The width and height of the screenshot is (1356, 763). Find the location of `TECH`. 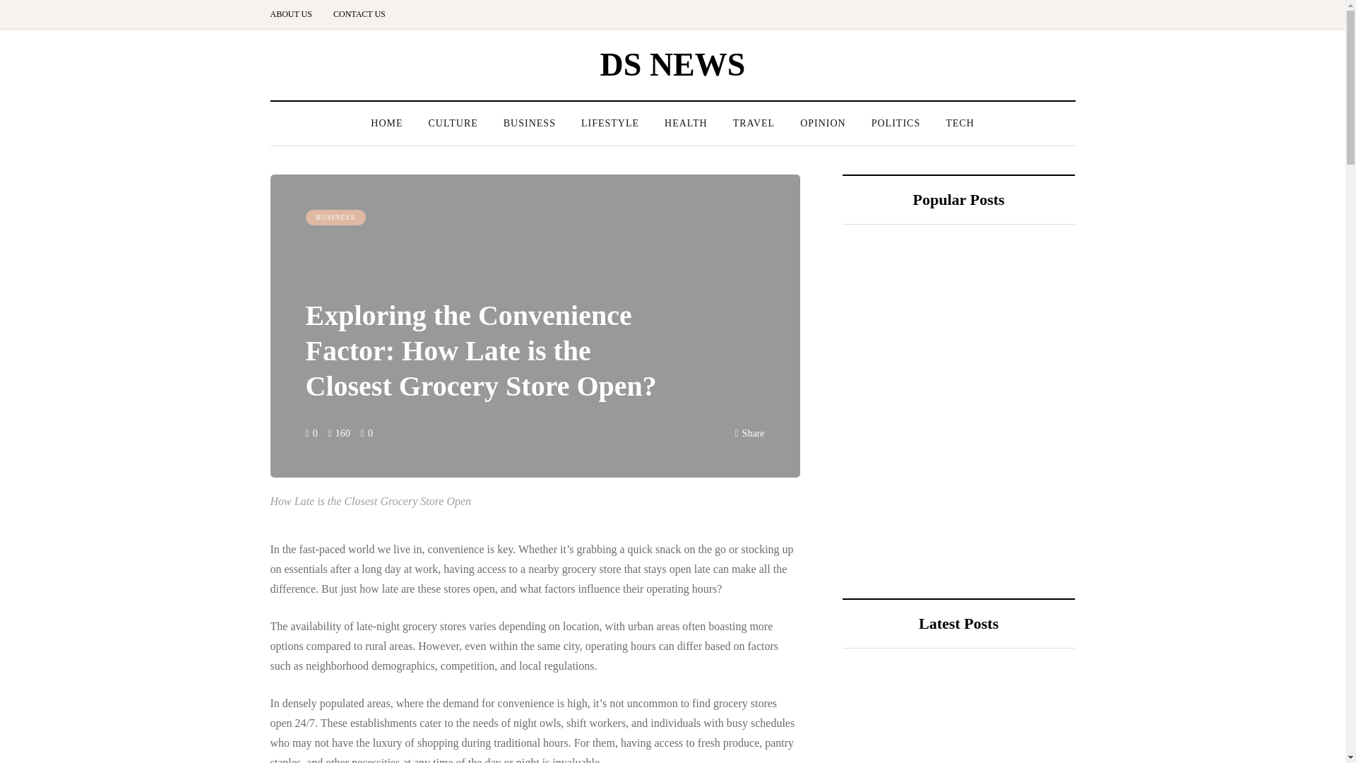

TECH is located at coordinates (959, 123).